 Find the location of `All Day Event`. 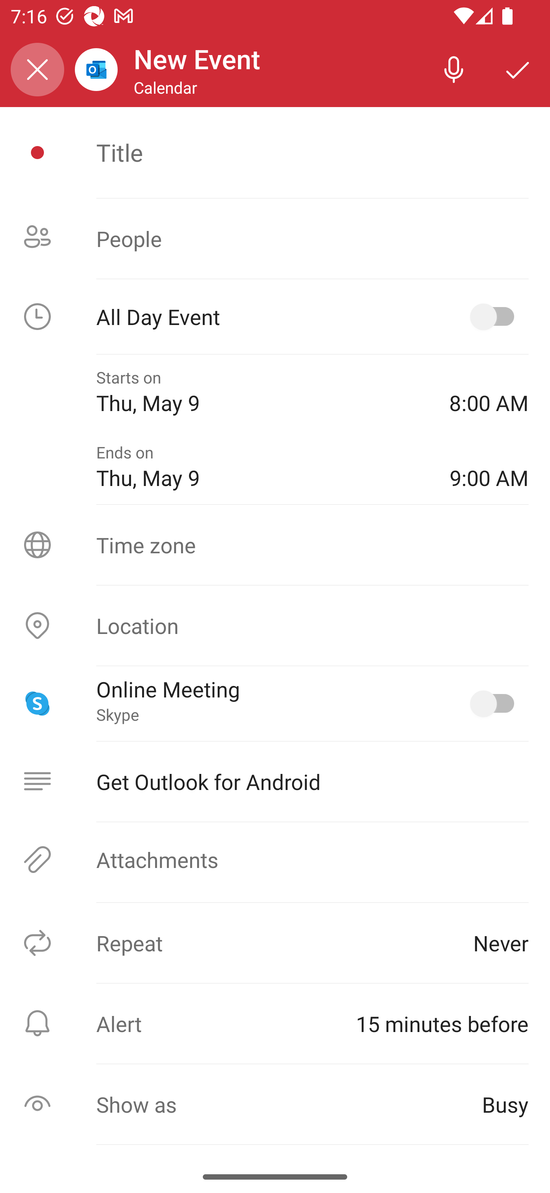

All Day Event is located at coordinates (275, 317).